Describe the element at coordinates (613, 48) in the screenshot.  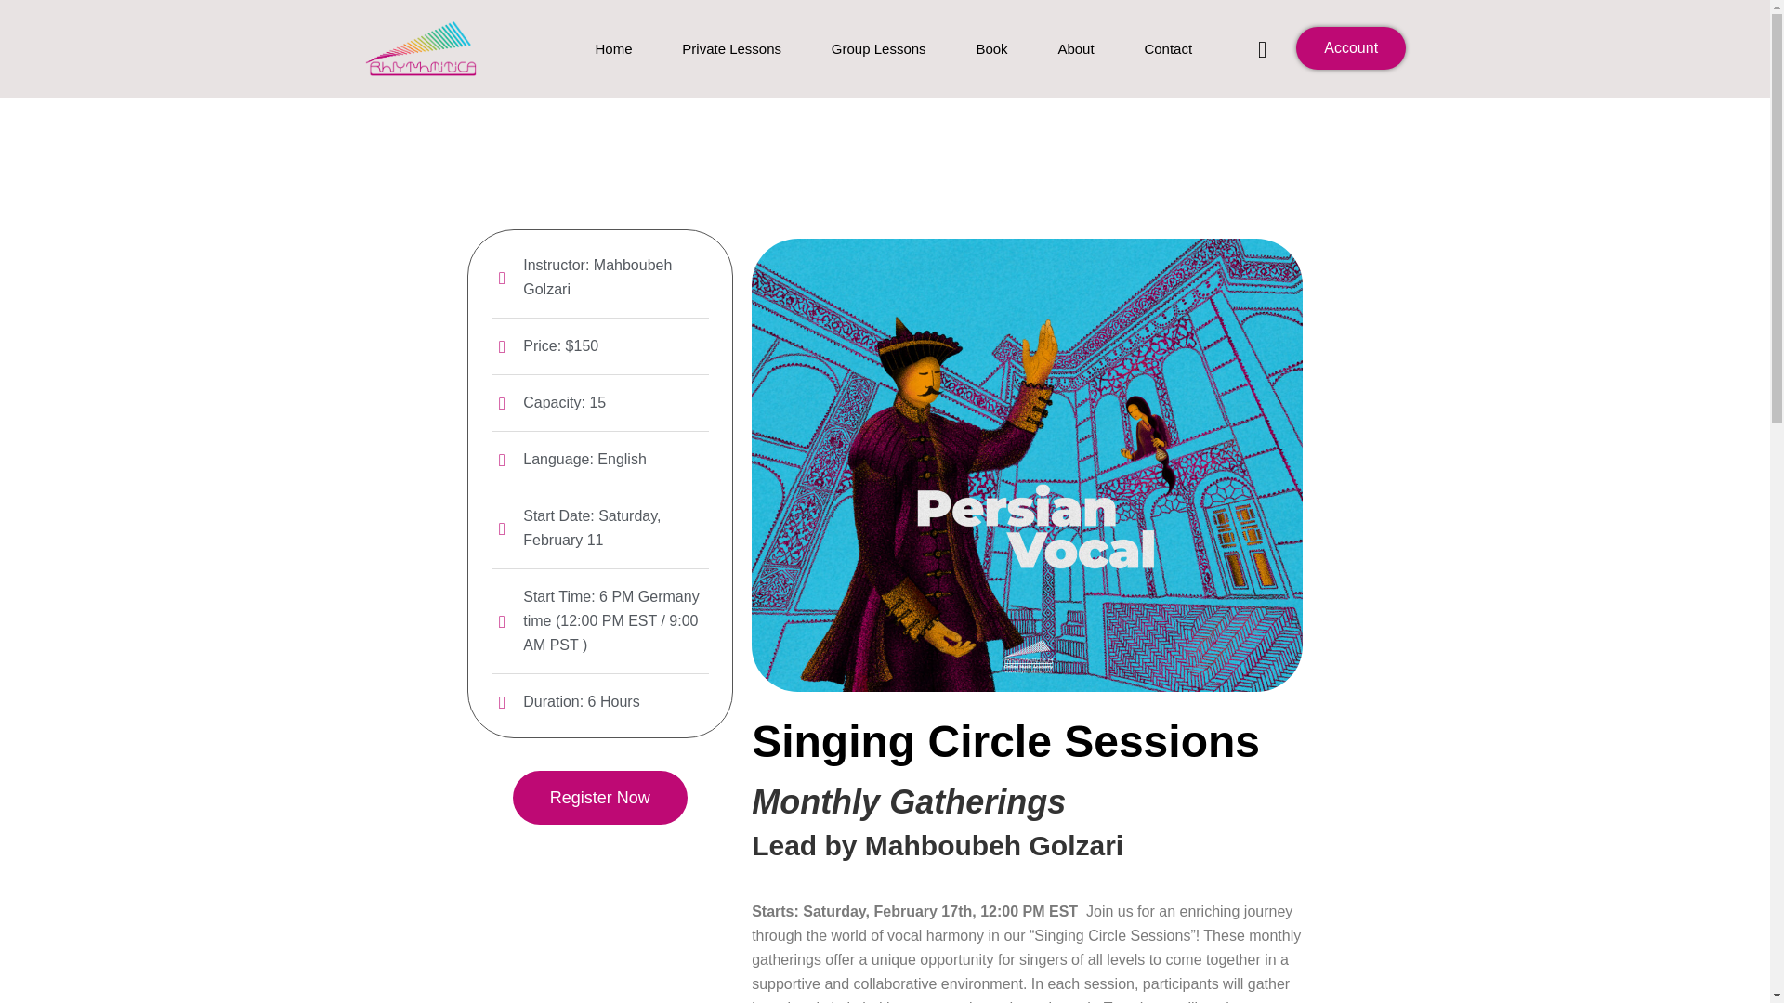
I see `Home` at that location.